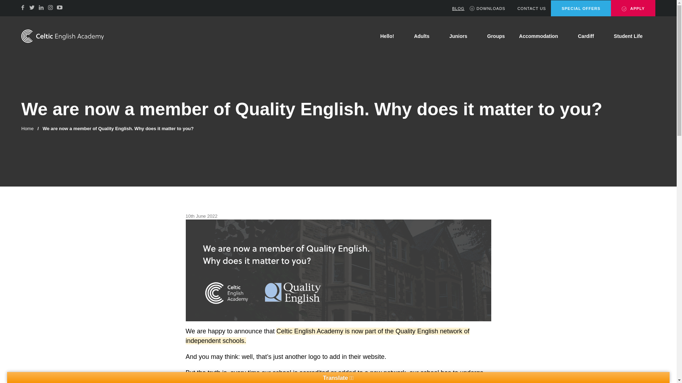 This screenshot has width=682, height=383. What do you see at coordinates (60, 7) in the screenshot?
I see `Find us on YouTube` at bounding box center [60, 7].